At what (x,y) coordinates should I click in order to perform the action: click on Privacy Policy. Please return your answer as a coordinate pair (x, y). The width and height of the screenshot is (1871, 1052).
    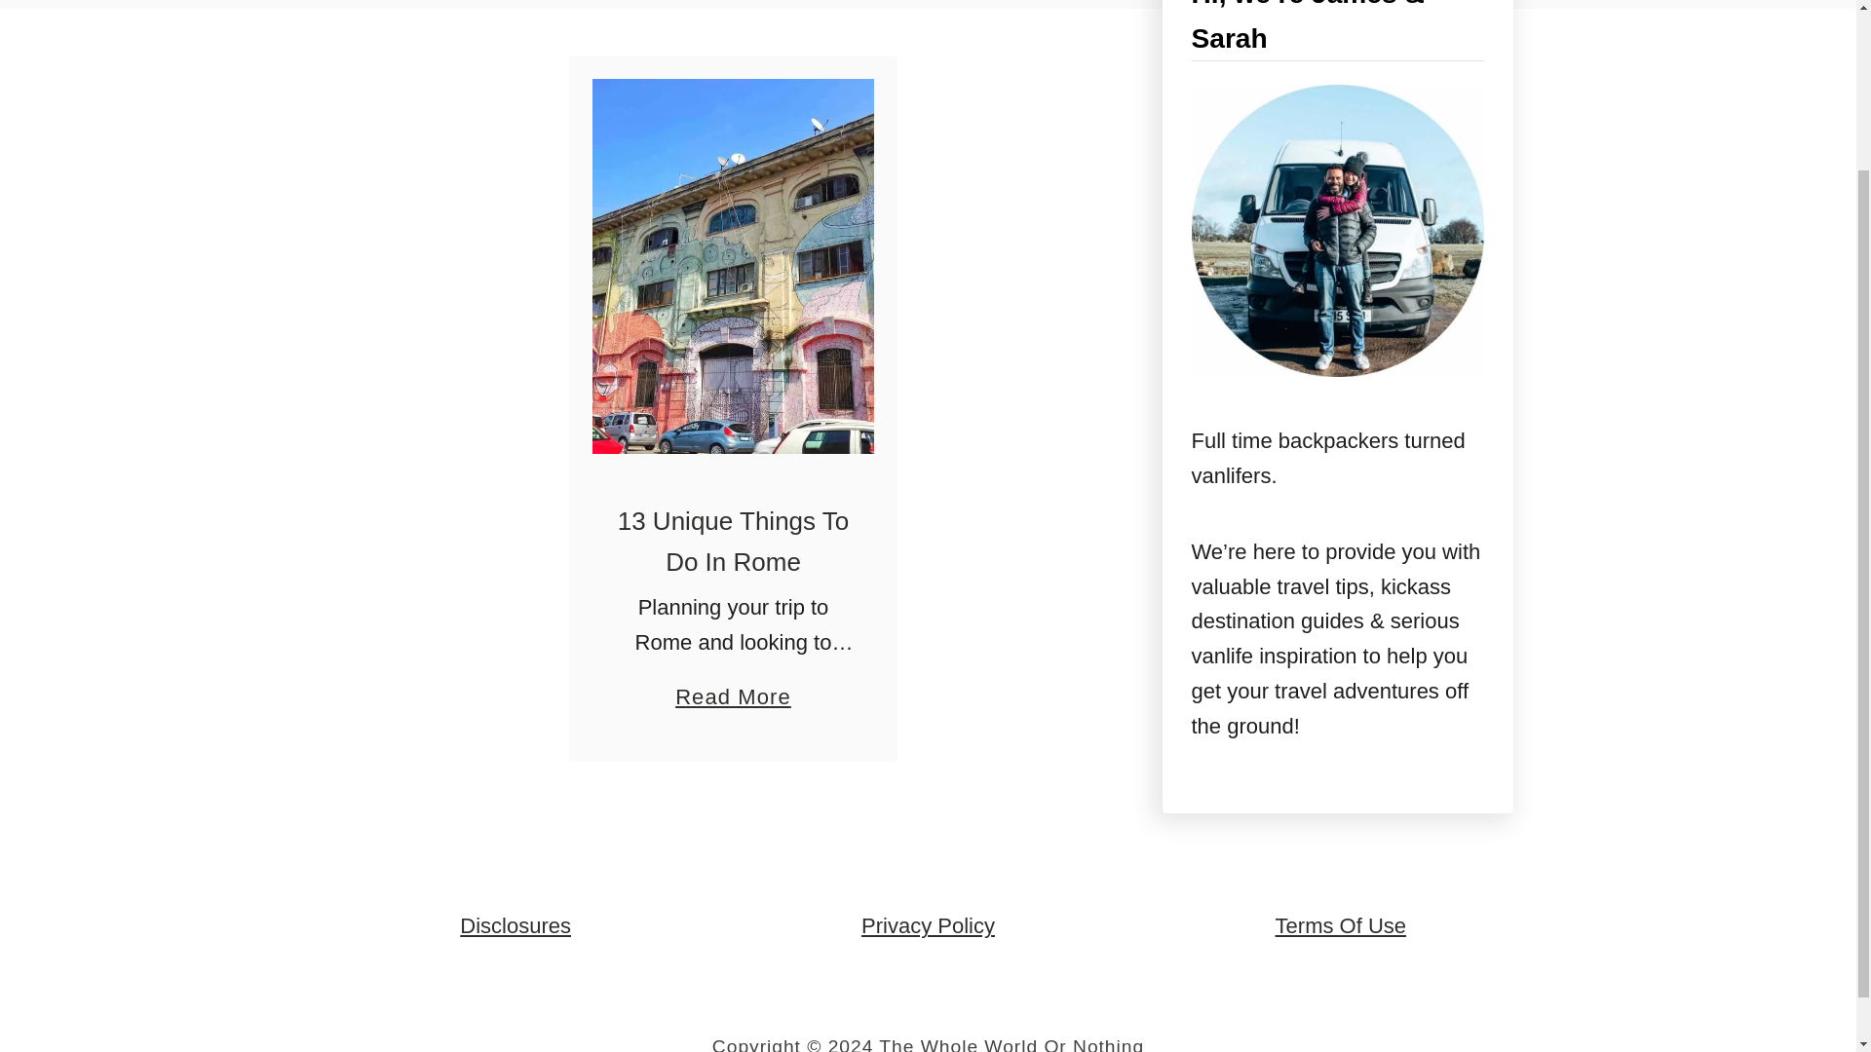
    Looking at the image, I should click on (515, 925).